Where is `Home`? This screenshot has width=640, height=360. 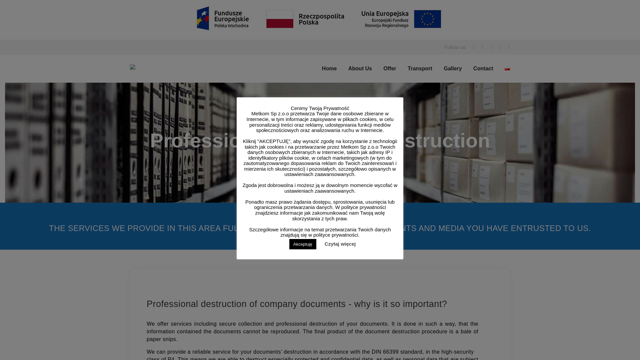
Home is located at coordinates (329, 68).